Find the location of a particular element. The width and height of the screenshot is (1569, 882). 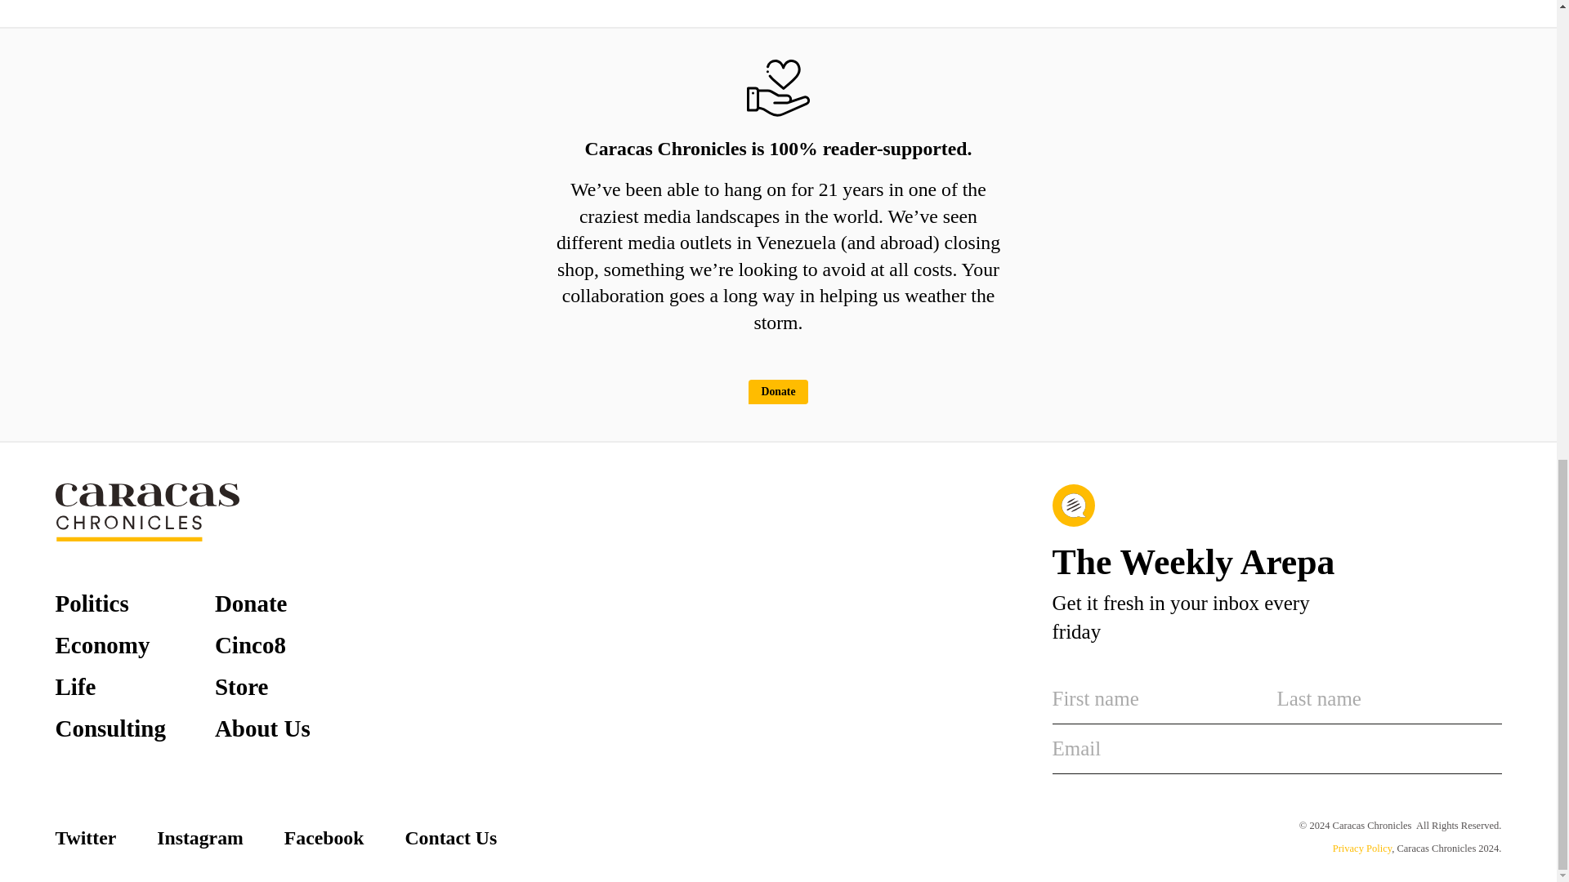

Cinco8 is located at coordinates (250, 645).